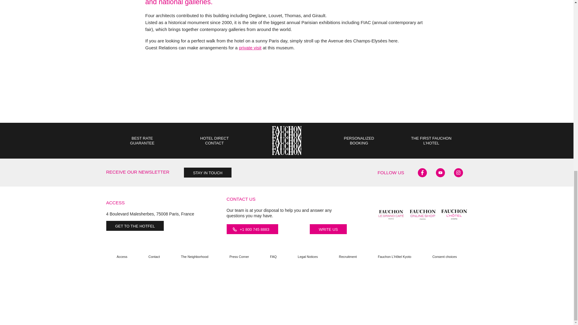 The image size is (578, 325). I want to click on Follow us on Twitter, so click(440, 173).